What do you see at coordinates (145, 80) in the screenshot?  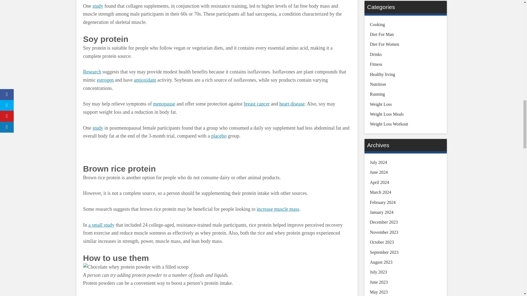 I see `How can antioxidants benefit our health?` at bounding box center [145, 80].